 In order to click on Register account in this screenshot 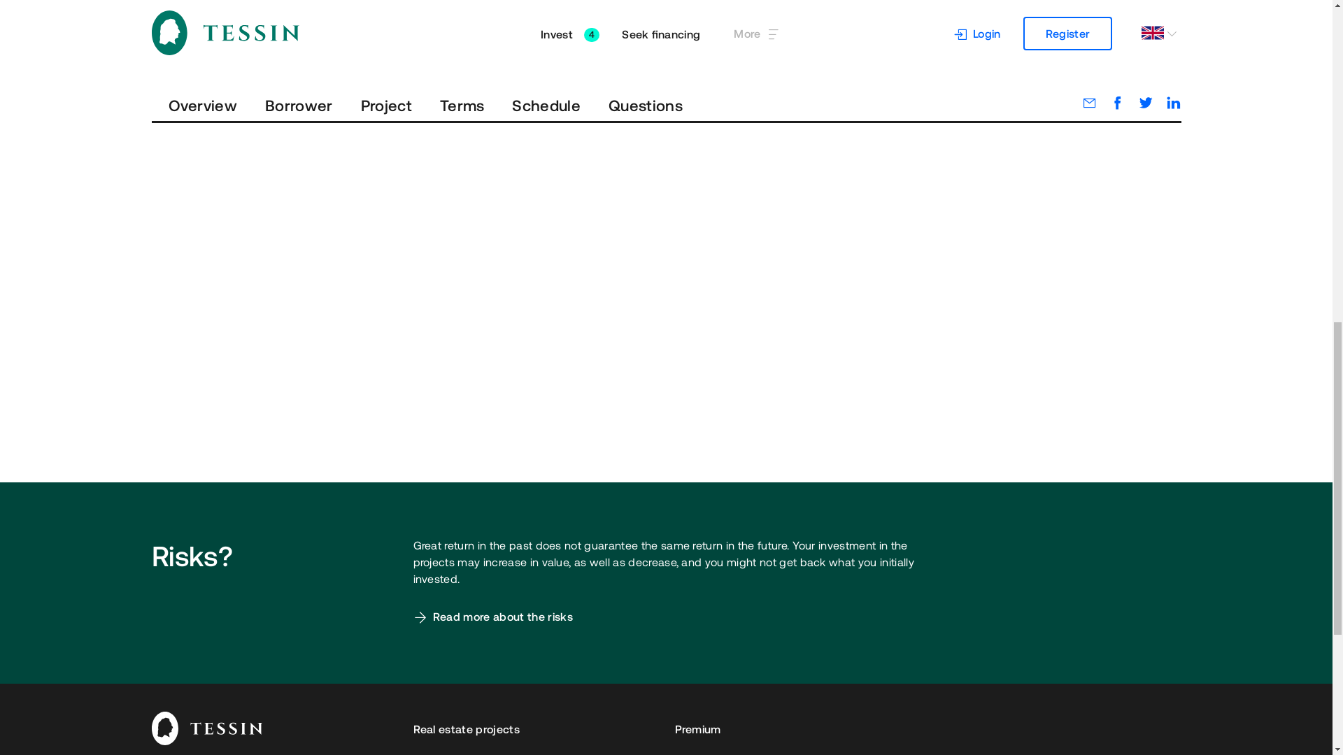, I will do `click(1014, 6)`.